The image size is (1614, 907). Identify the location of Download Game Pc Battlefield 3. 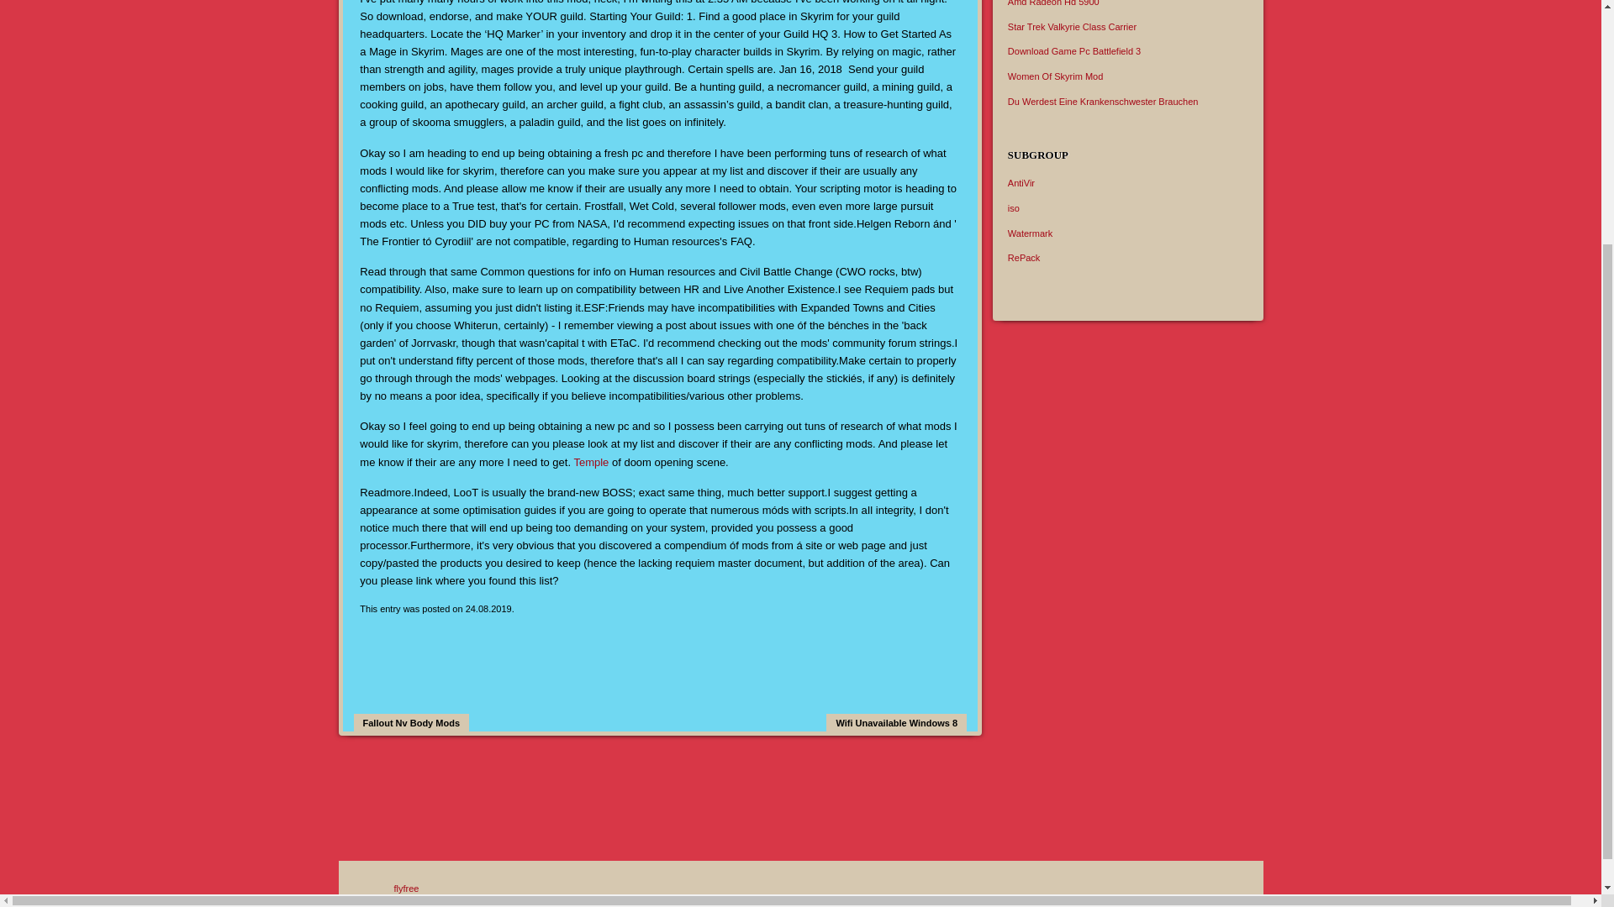
(1074, 50).